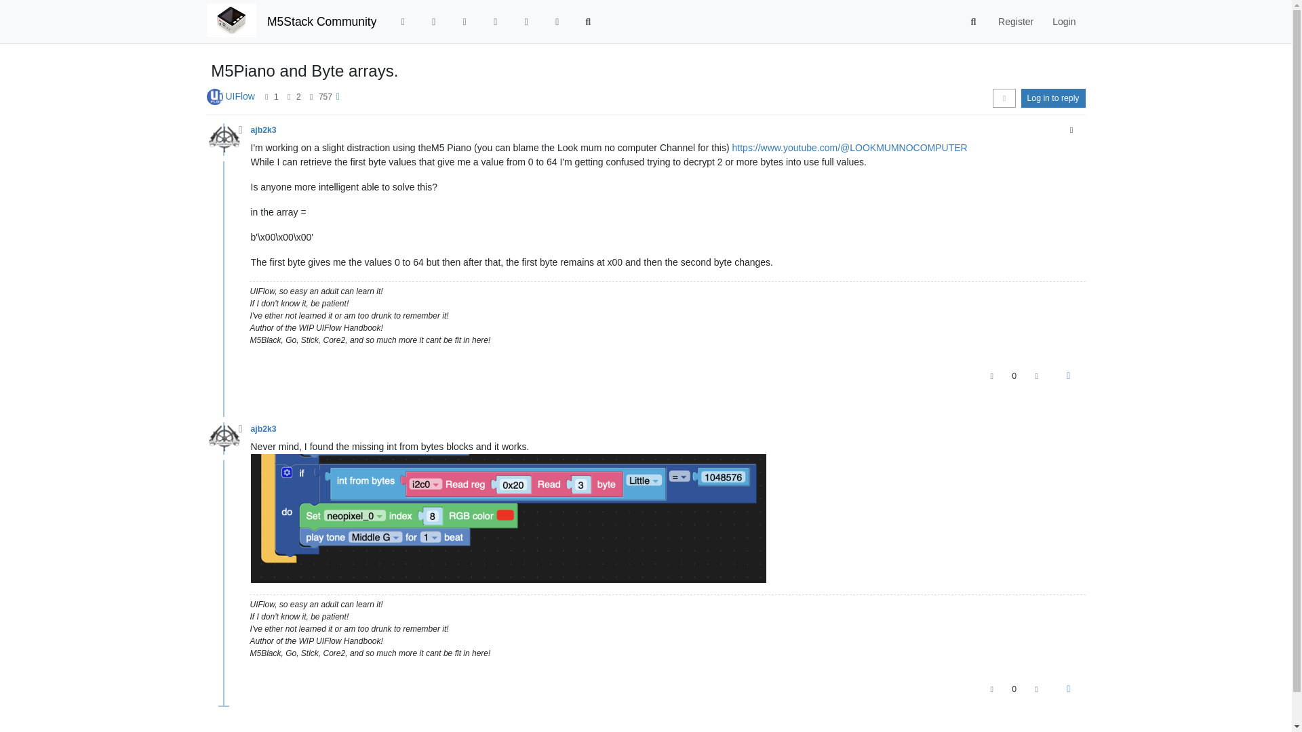 The width and height of the screenshot is (1302, 732). What do you see at coordinates (311, 97) in the screenshot?
I see `Views` at bounding box center [311, 97].